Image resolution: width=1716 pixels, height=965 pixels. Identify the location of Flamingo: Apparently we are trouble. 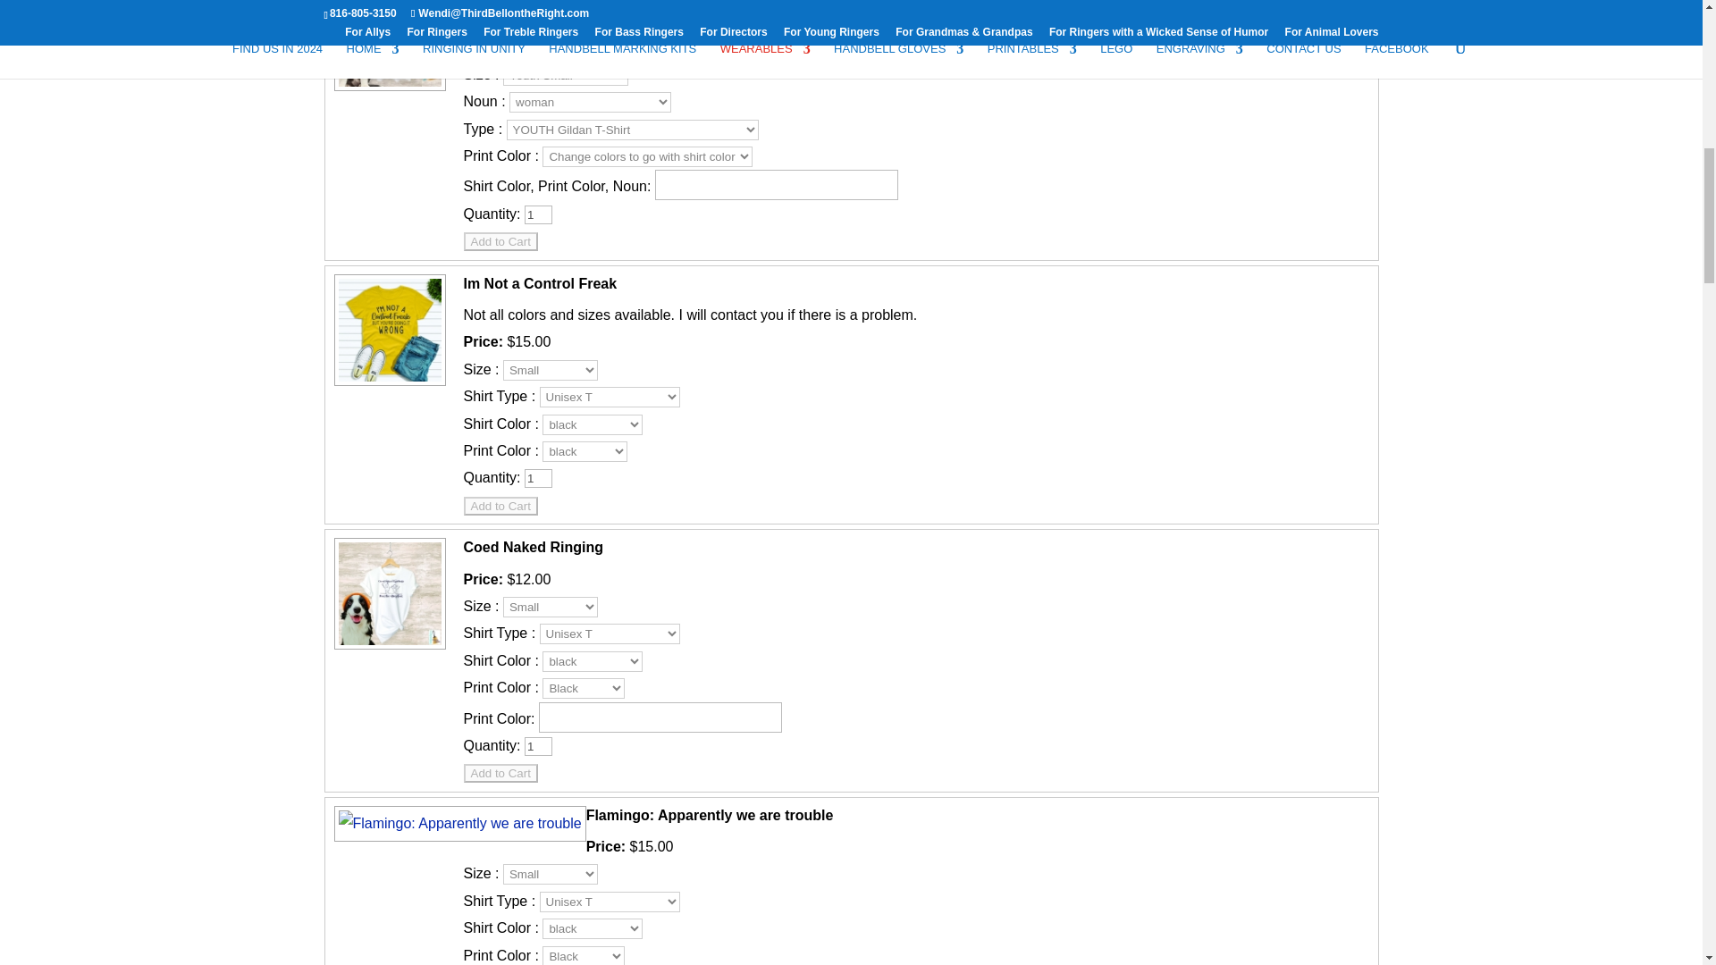
(457, 822).